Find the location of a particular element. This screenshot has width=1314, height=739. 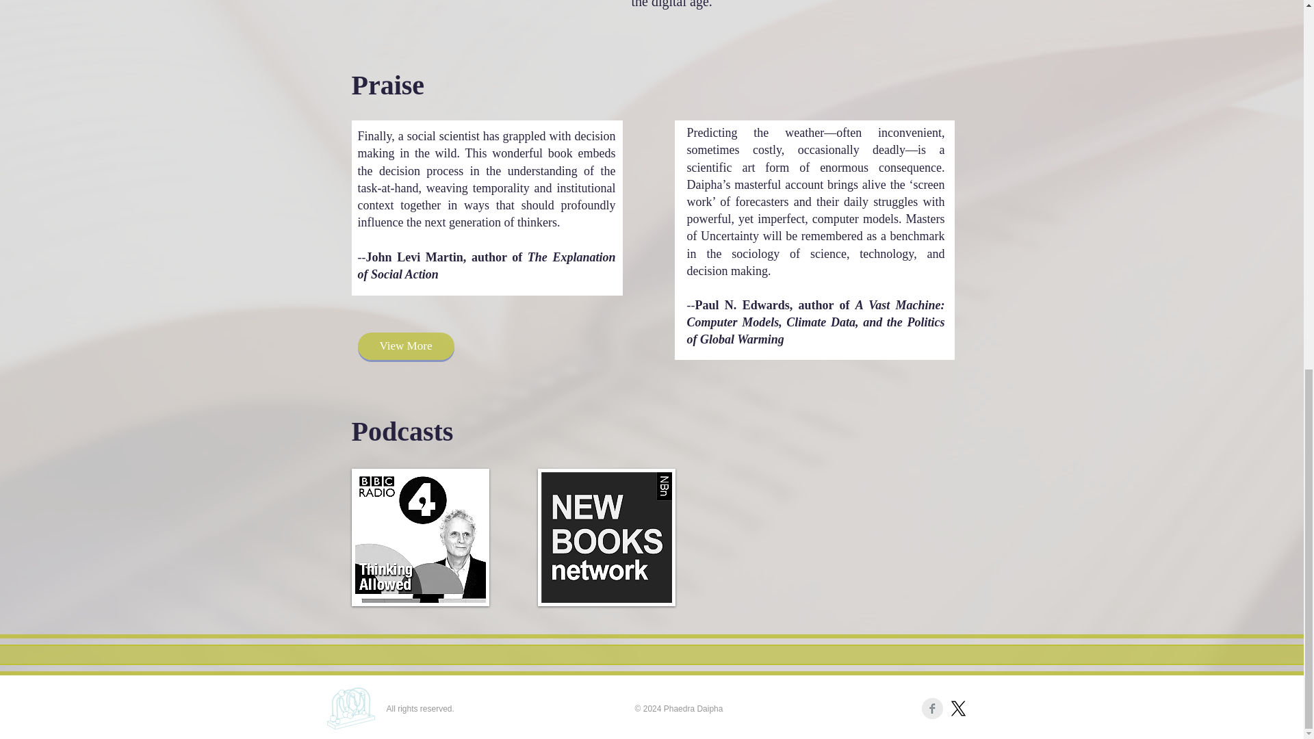

p02r4y29.jpg is located at coordinates (420, 536).